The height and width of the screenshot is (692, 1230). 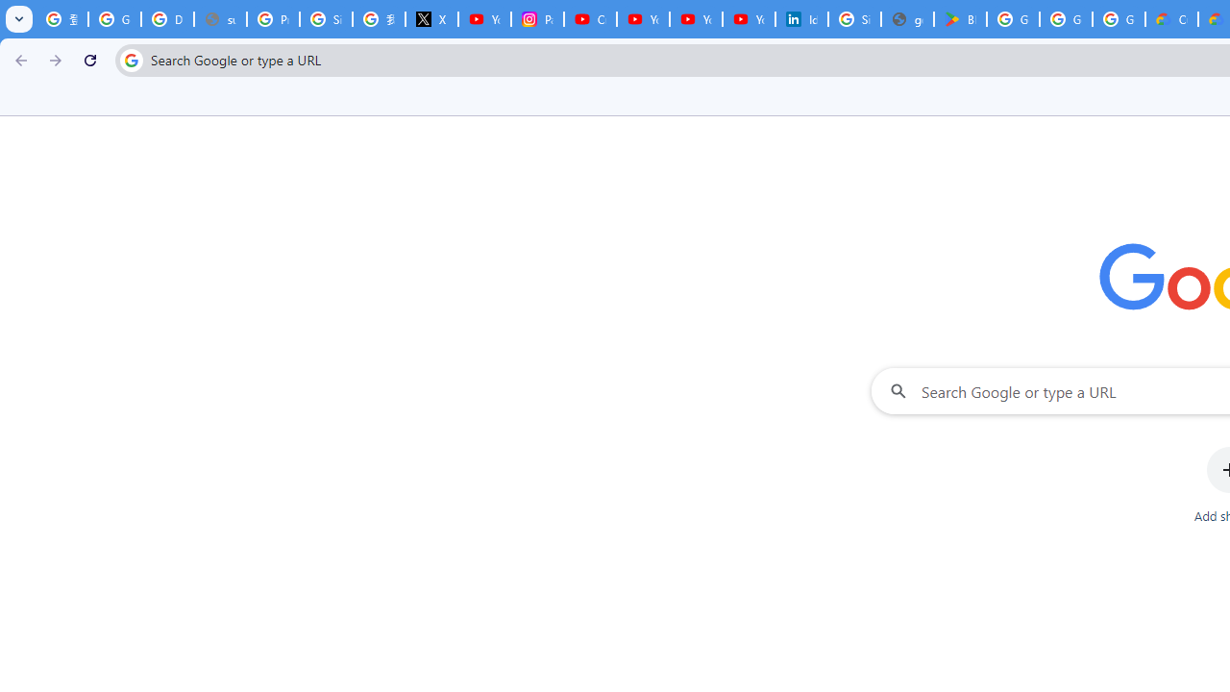 What do you see at coordinates (1170, 19) in the screenshot?
I see `Customer Care | Google Cloud` at bounding box center [1170, 19].